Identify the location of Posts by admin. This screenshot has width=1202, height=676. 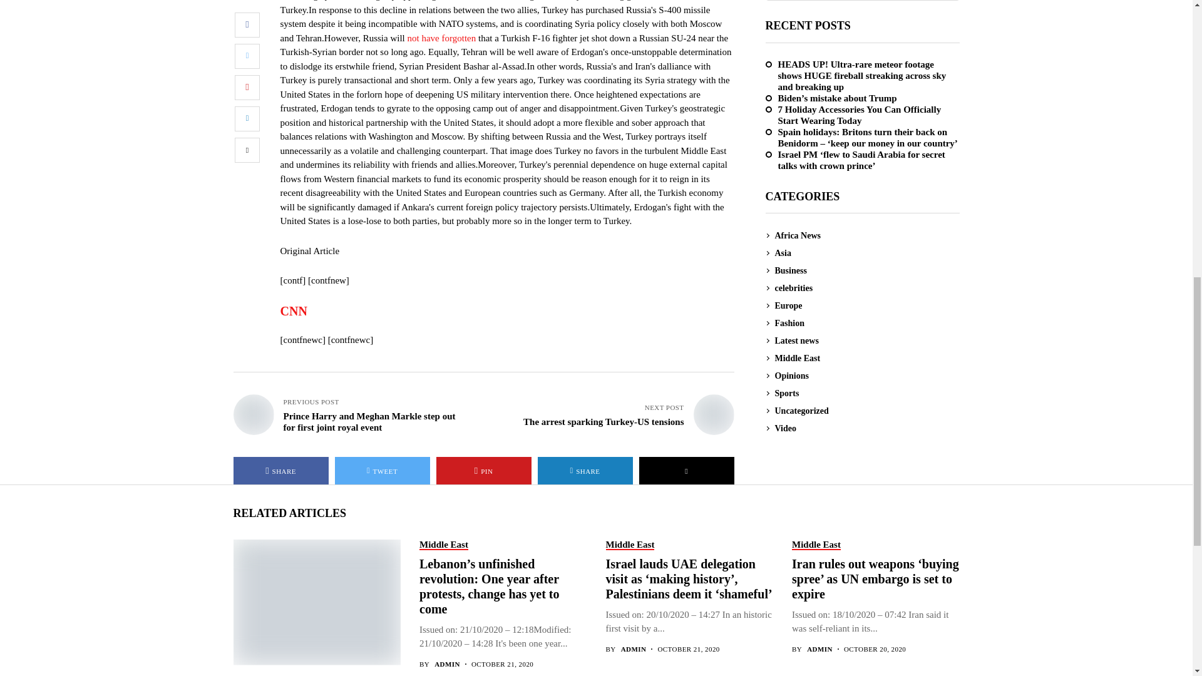
(447, 665).